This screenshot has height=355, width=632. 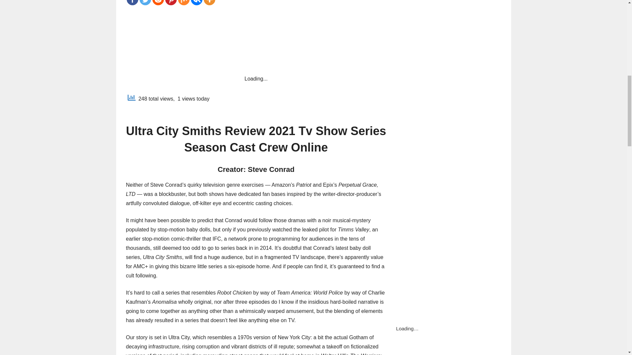 I want to click on Advertisement, so click(x=256, y=38).